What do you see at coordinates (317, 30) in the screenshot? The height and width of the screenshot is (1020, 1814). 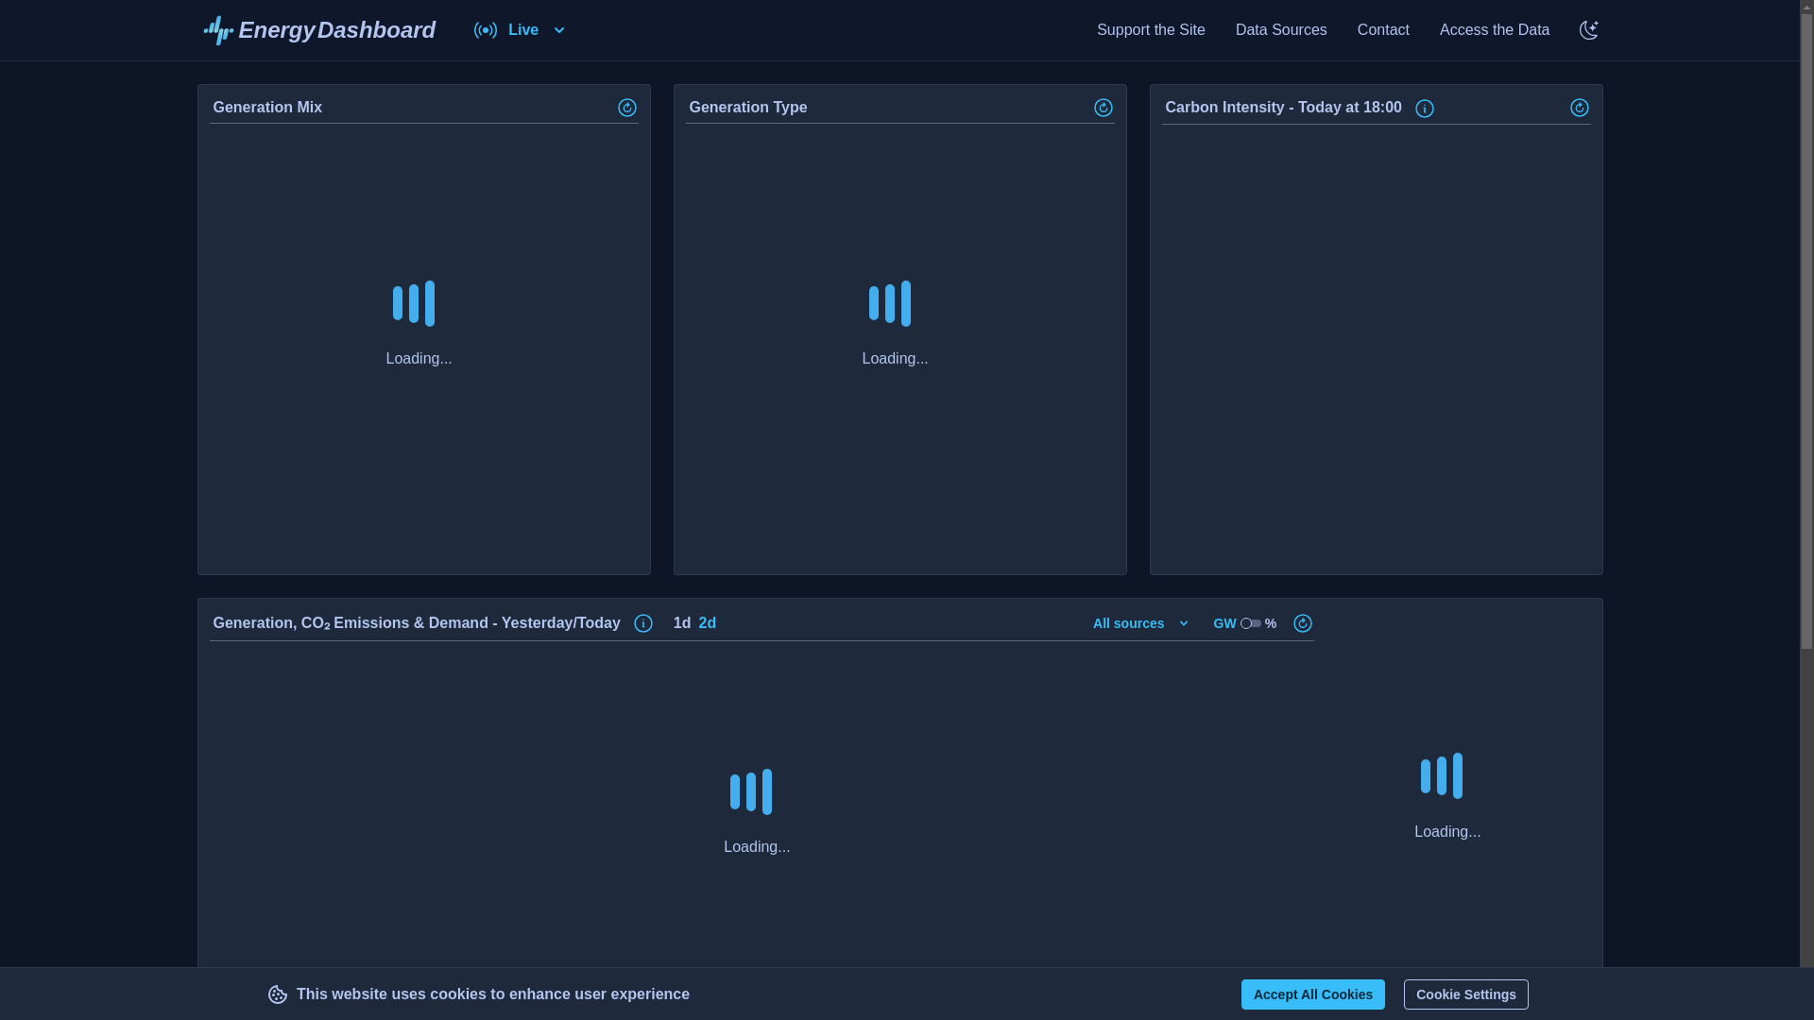 I see `Live` at bounding box center [317, 30].